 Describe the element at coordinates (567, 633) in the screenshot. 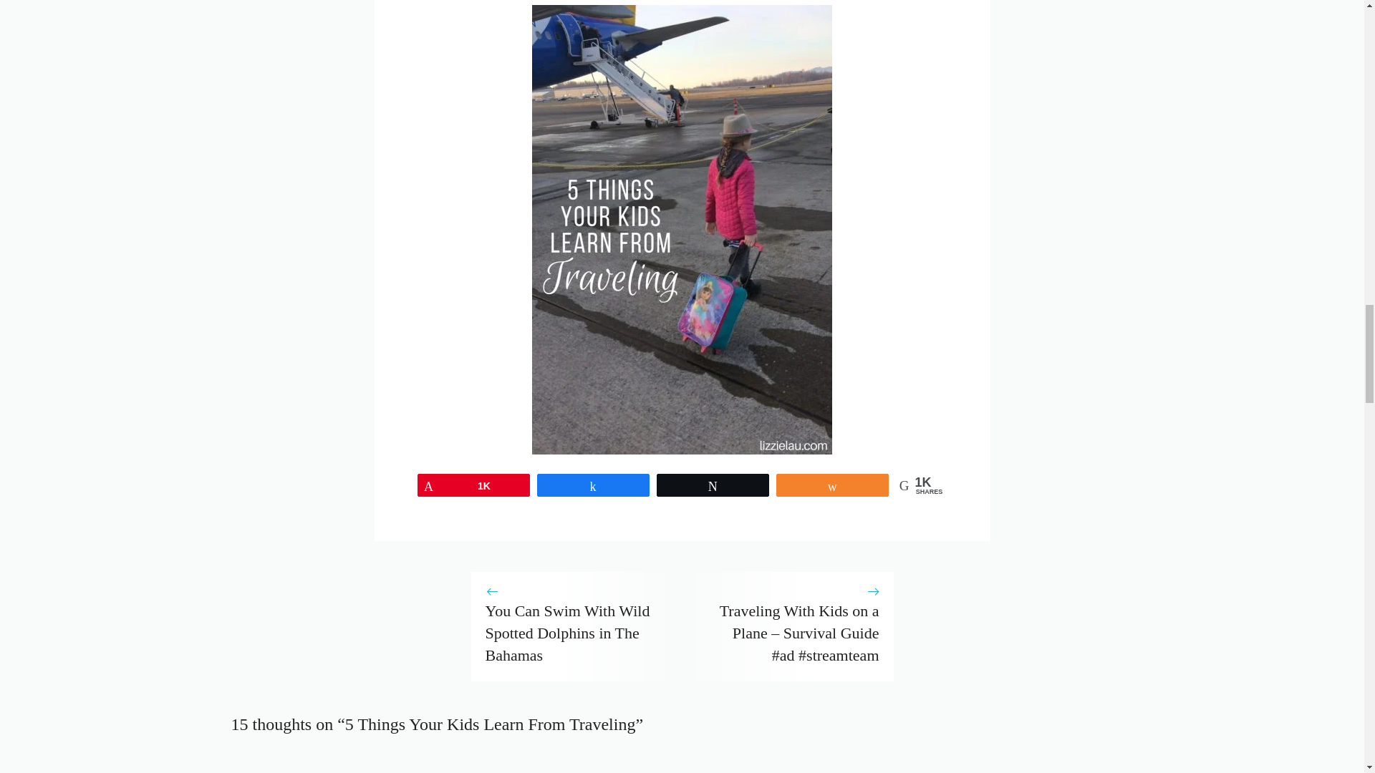

I see `You Can Swim With Wild Spotted Dolphins in The Bahamas` at that location.